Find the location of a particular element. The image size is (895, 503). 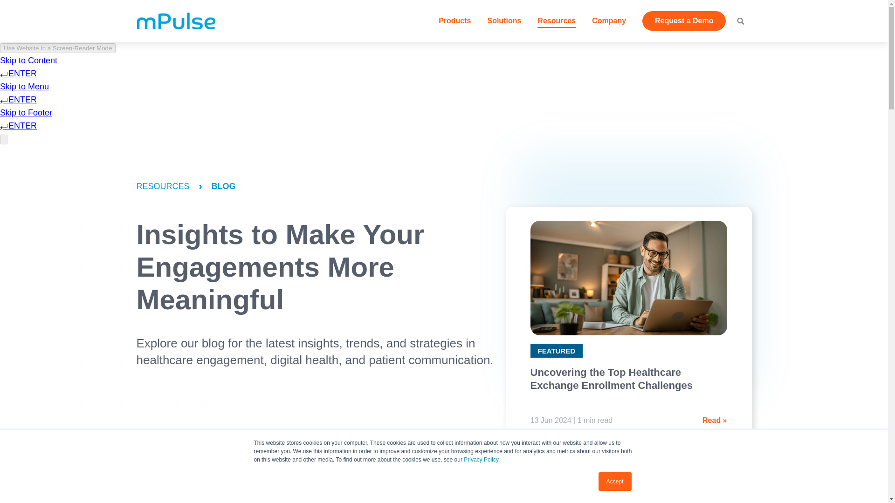

Privacy Policy is located at coordinates (481, 459).